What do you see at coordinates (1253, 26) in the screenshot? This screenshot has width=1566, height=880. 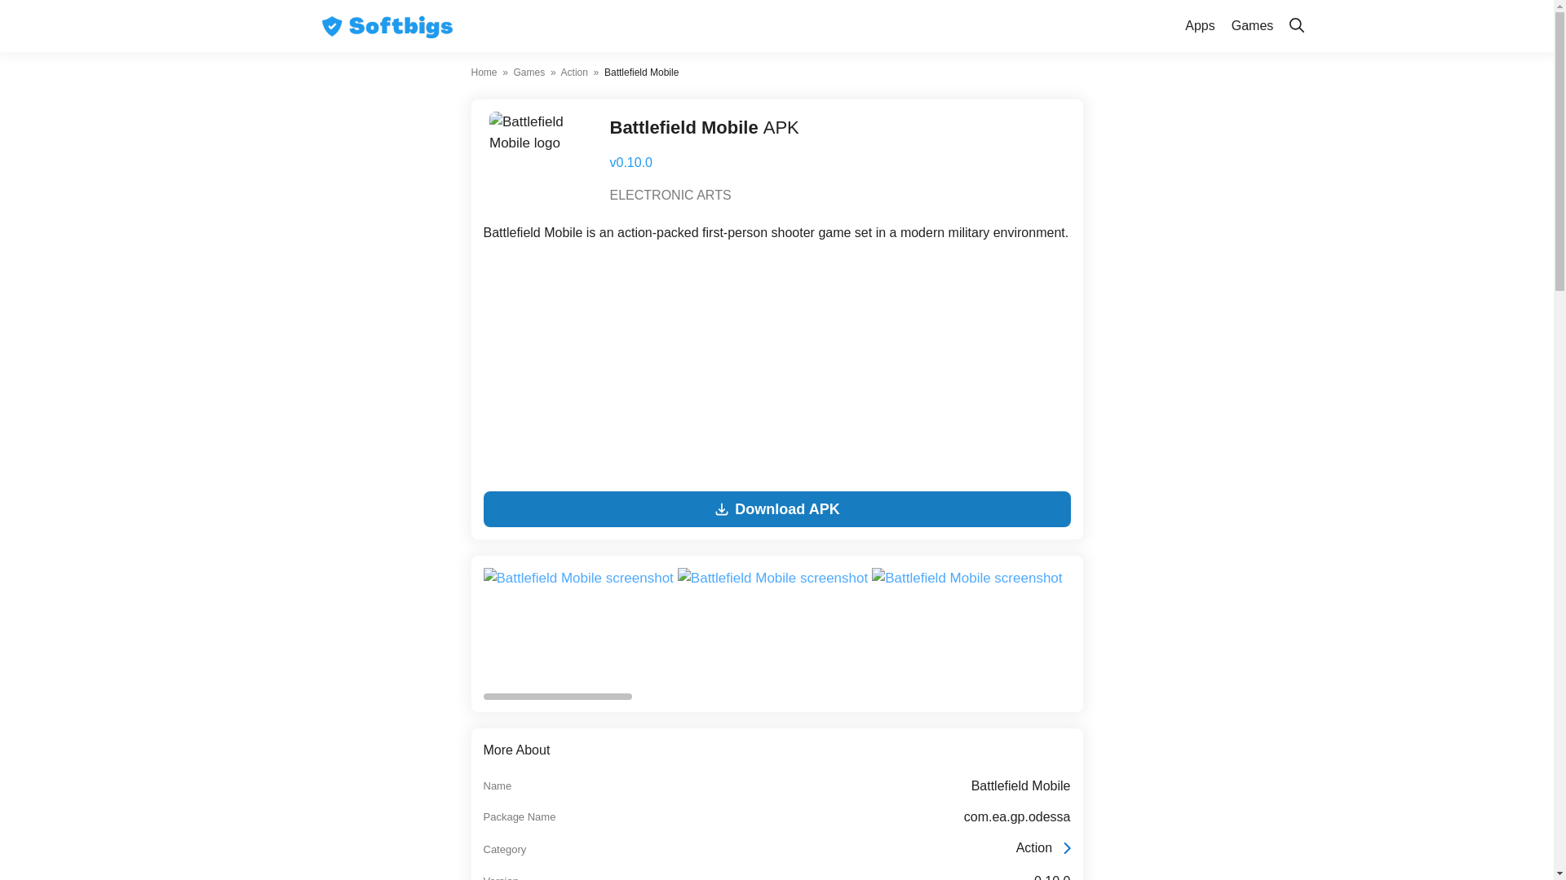 I see `Games` at bounding box center [1253, 26].